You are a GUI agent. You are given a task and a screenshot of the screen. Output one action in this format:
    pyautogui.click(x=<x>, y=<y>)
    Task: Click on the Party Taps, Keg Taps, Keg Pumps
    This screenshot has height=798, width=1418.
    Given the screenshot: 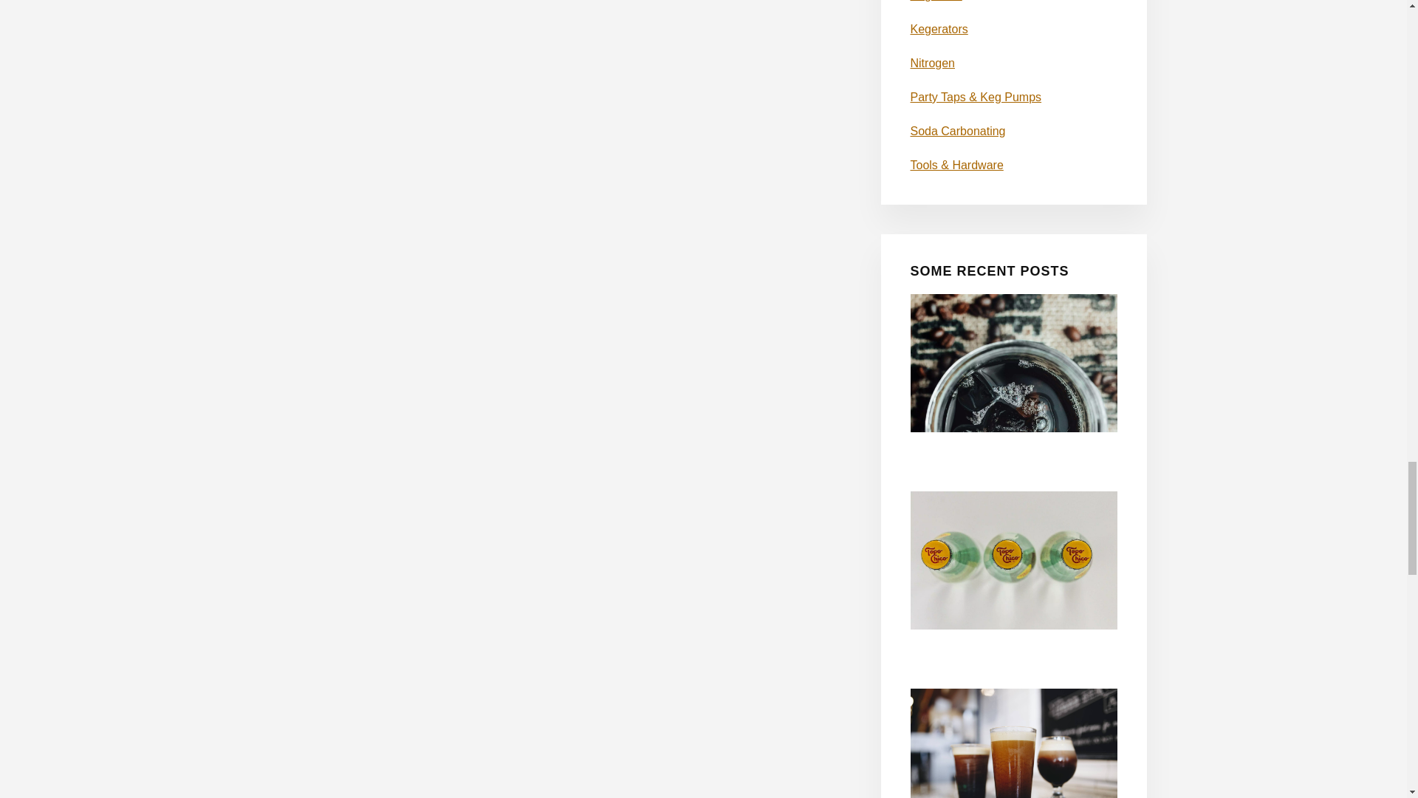 What is the action you would take?
    pyautogui.click(x=975, y=98)
    